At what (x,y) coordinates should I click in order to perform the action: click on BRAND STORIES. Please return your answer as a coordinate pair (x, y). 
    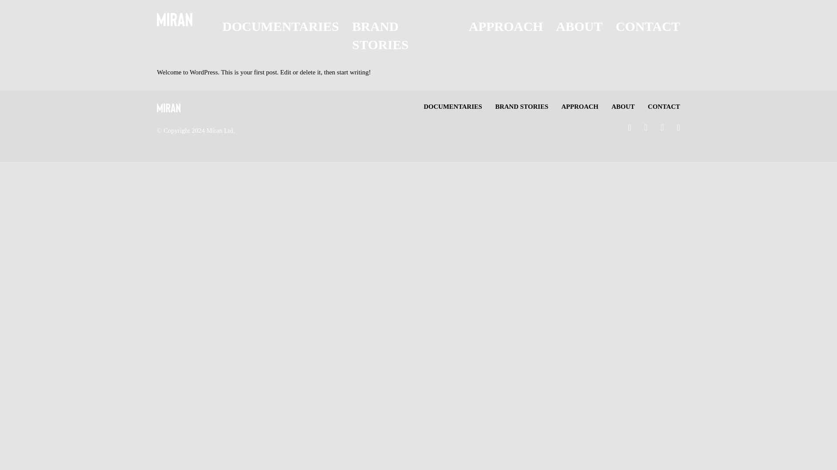
    Looking at the image, I should click on (521, 106).